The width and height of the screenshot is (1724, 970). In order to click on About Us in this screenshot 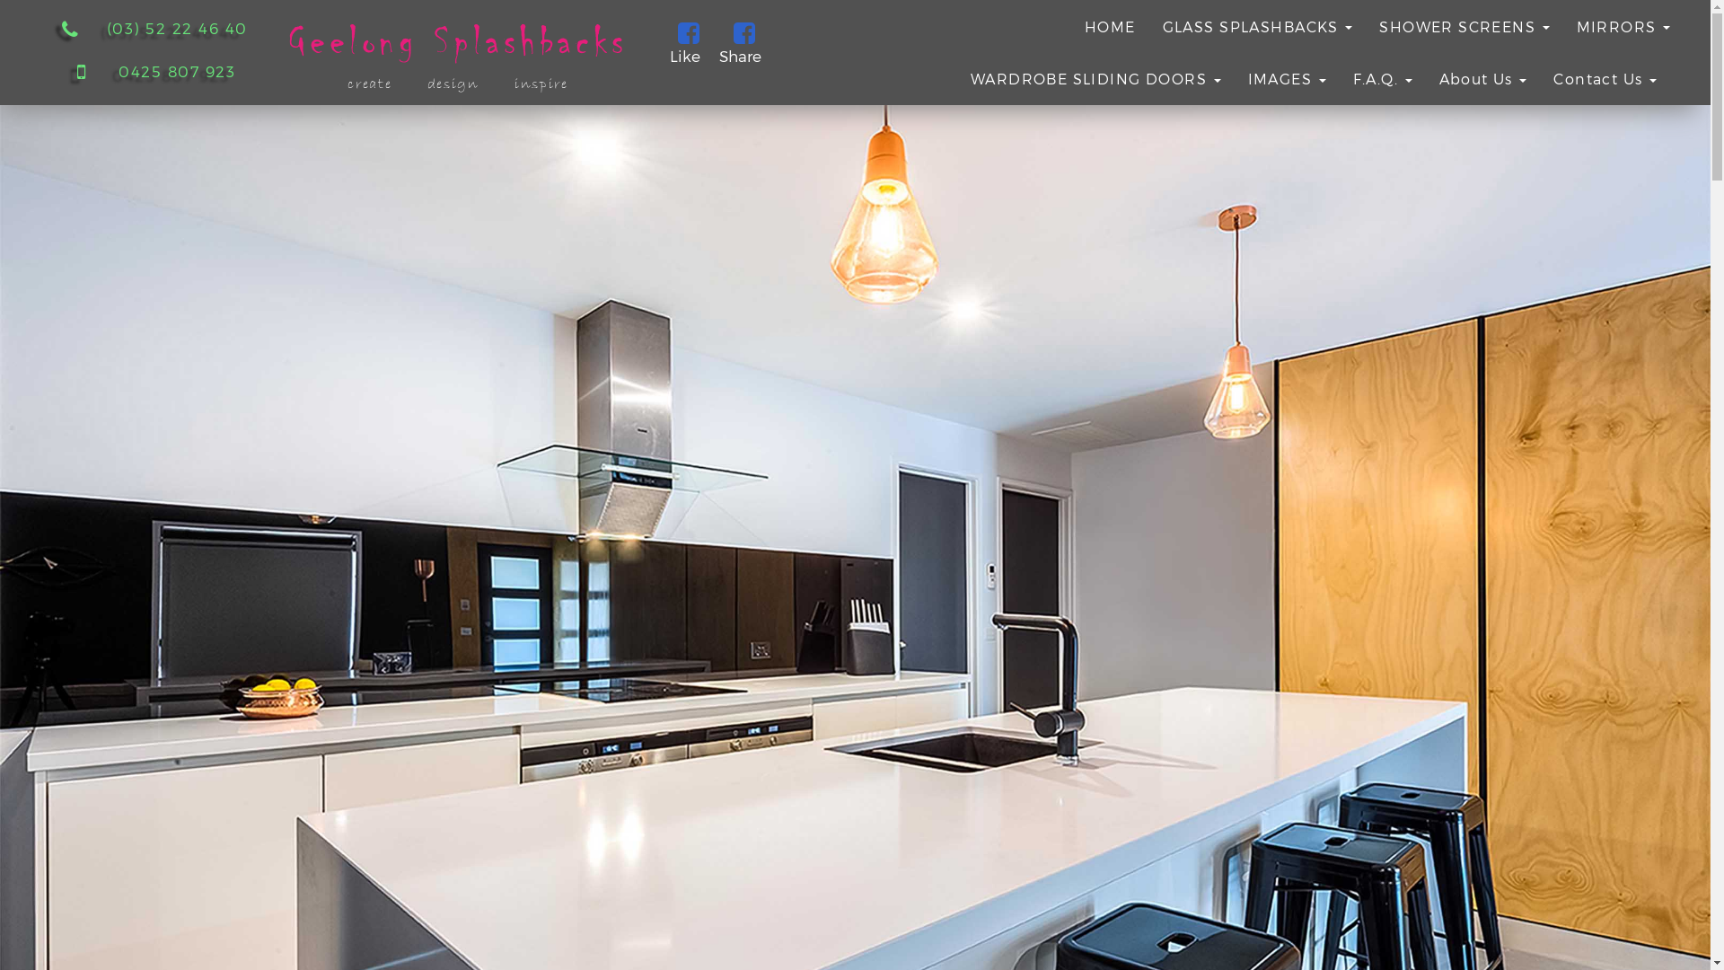, I will do `click(1483, 79)`.